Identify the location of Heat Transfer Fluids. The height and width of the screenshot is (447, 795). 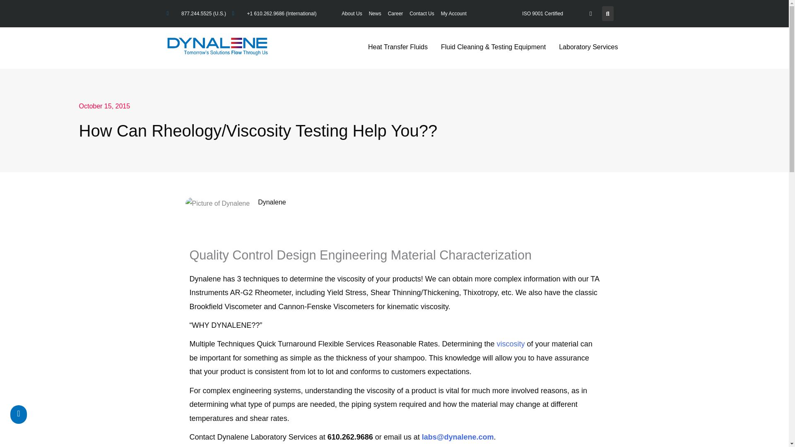
(397, 47).